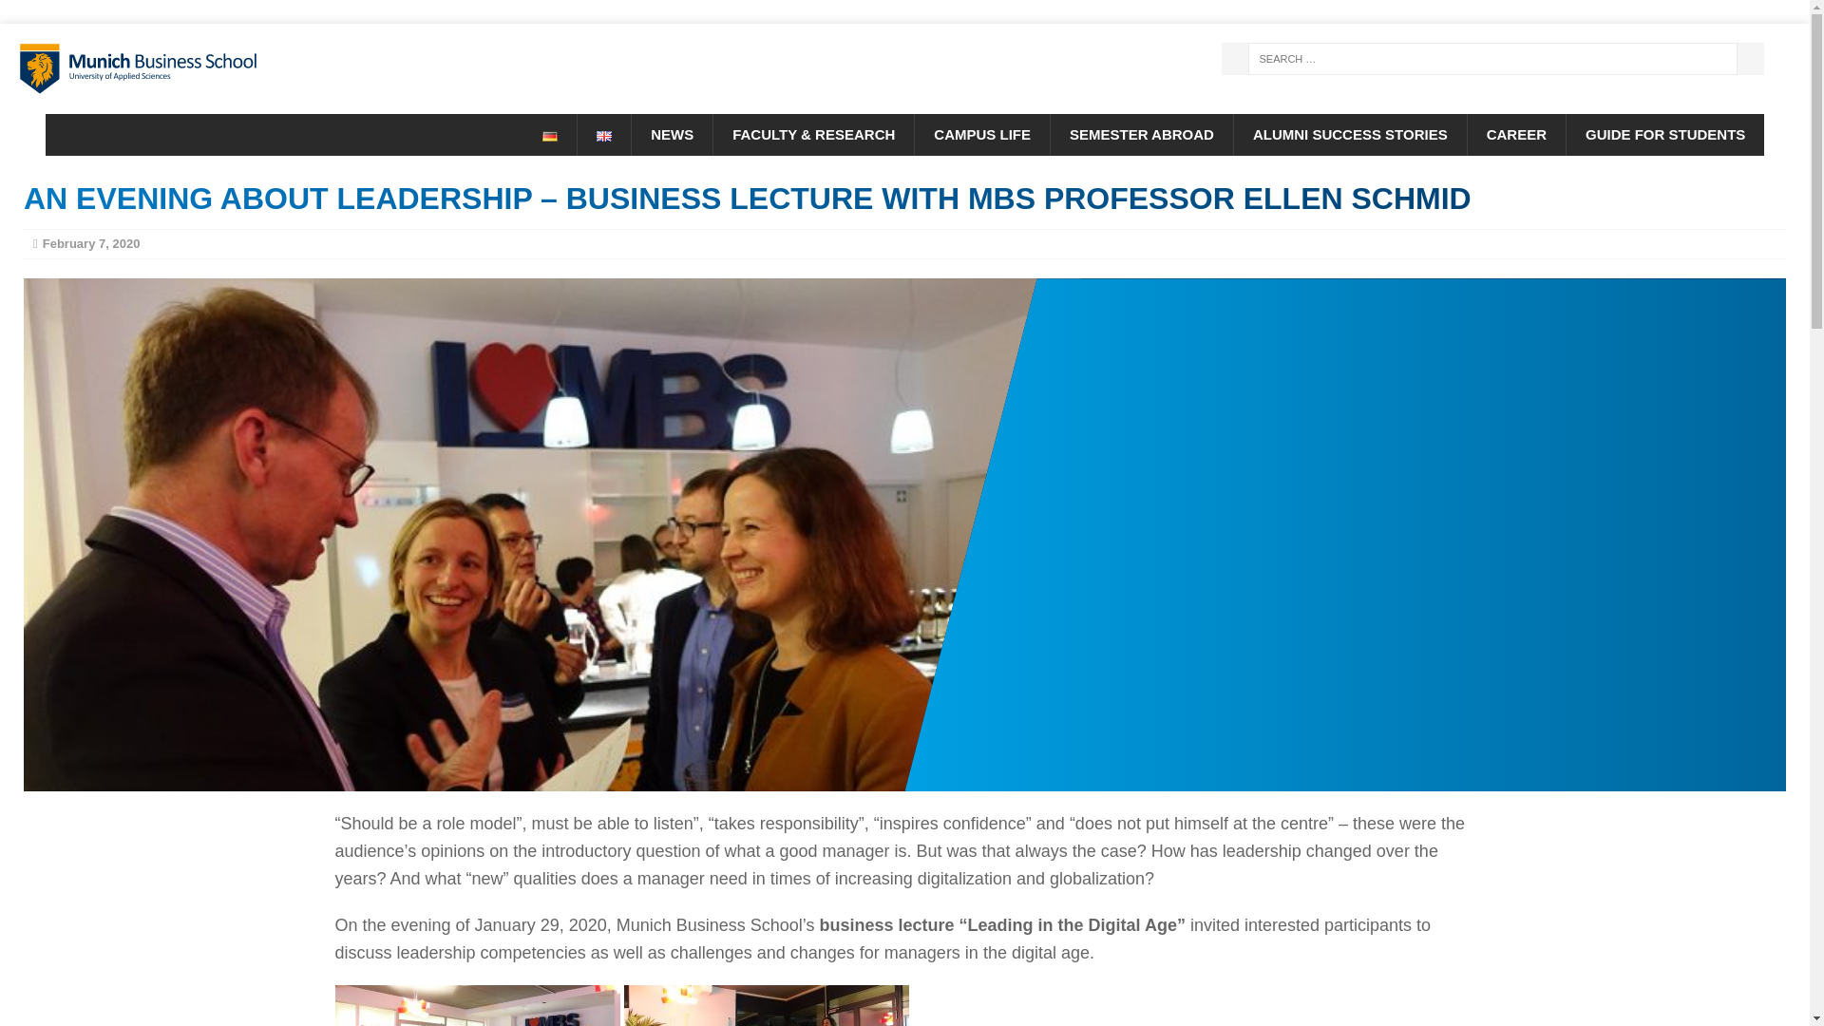  I want to click on February 7, 2020, so click(91, 243).